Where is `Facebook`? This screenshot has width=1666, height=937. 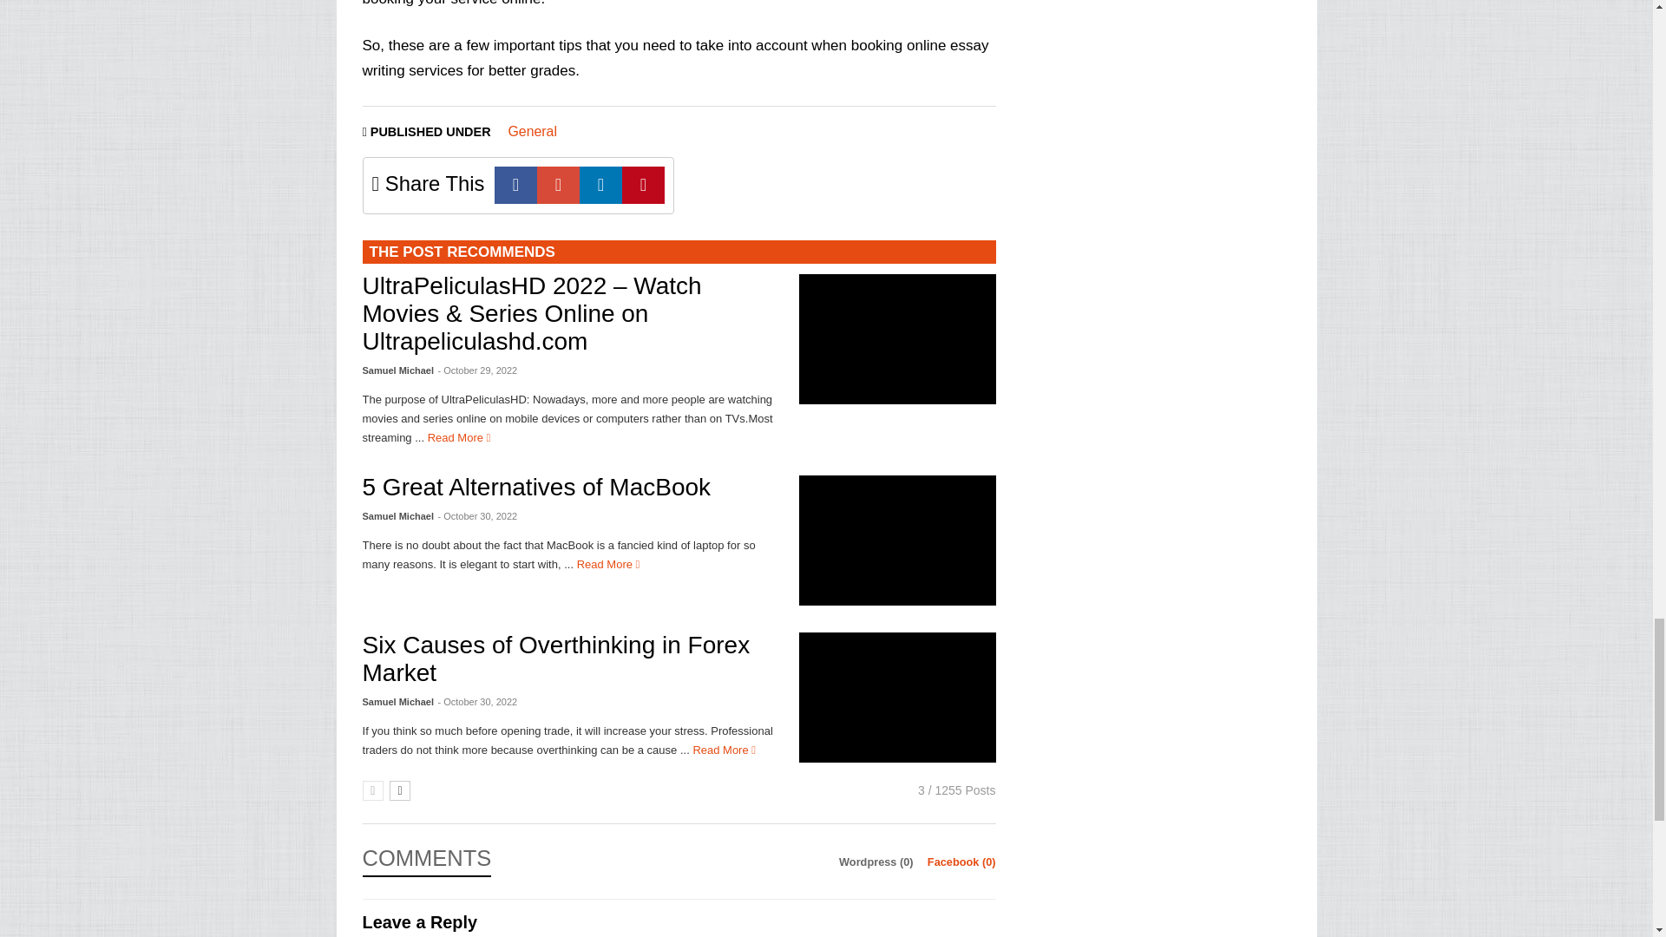 Facebook is located at coordinates (515, 186).